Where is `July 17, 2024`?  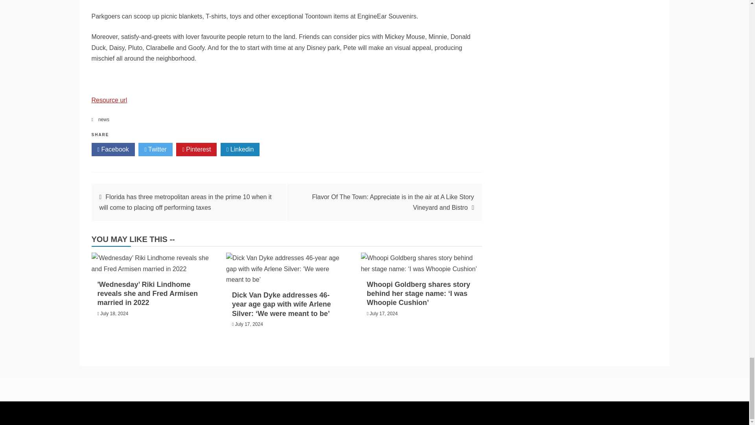
July 17, 2024 is located at coordinates (384, 313).